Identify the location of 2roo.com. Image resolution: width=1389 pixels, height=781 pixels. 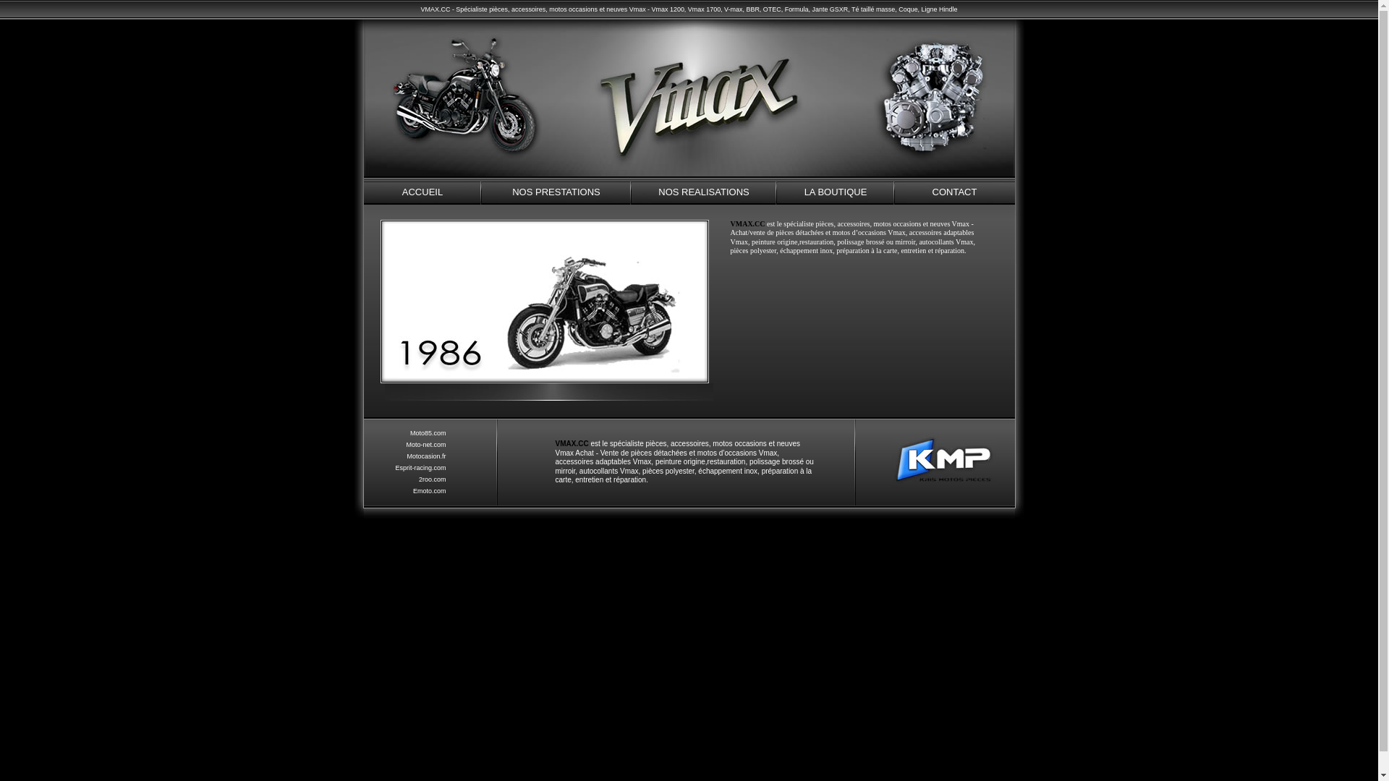
(433, 479).